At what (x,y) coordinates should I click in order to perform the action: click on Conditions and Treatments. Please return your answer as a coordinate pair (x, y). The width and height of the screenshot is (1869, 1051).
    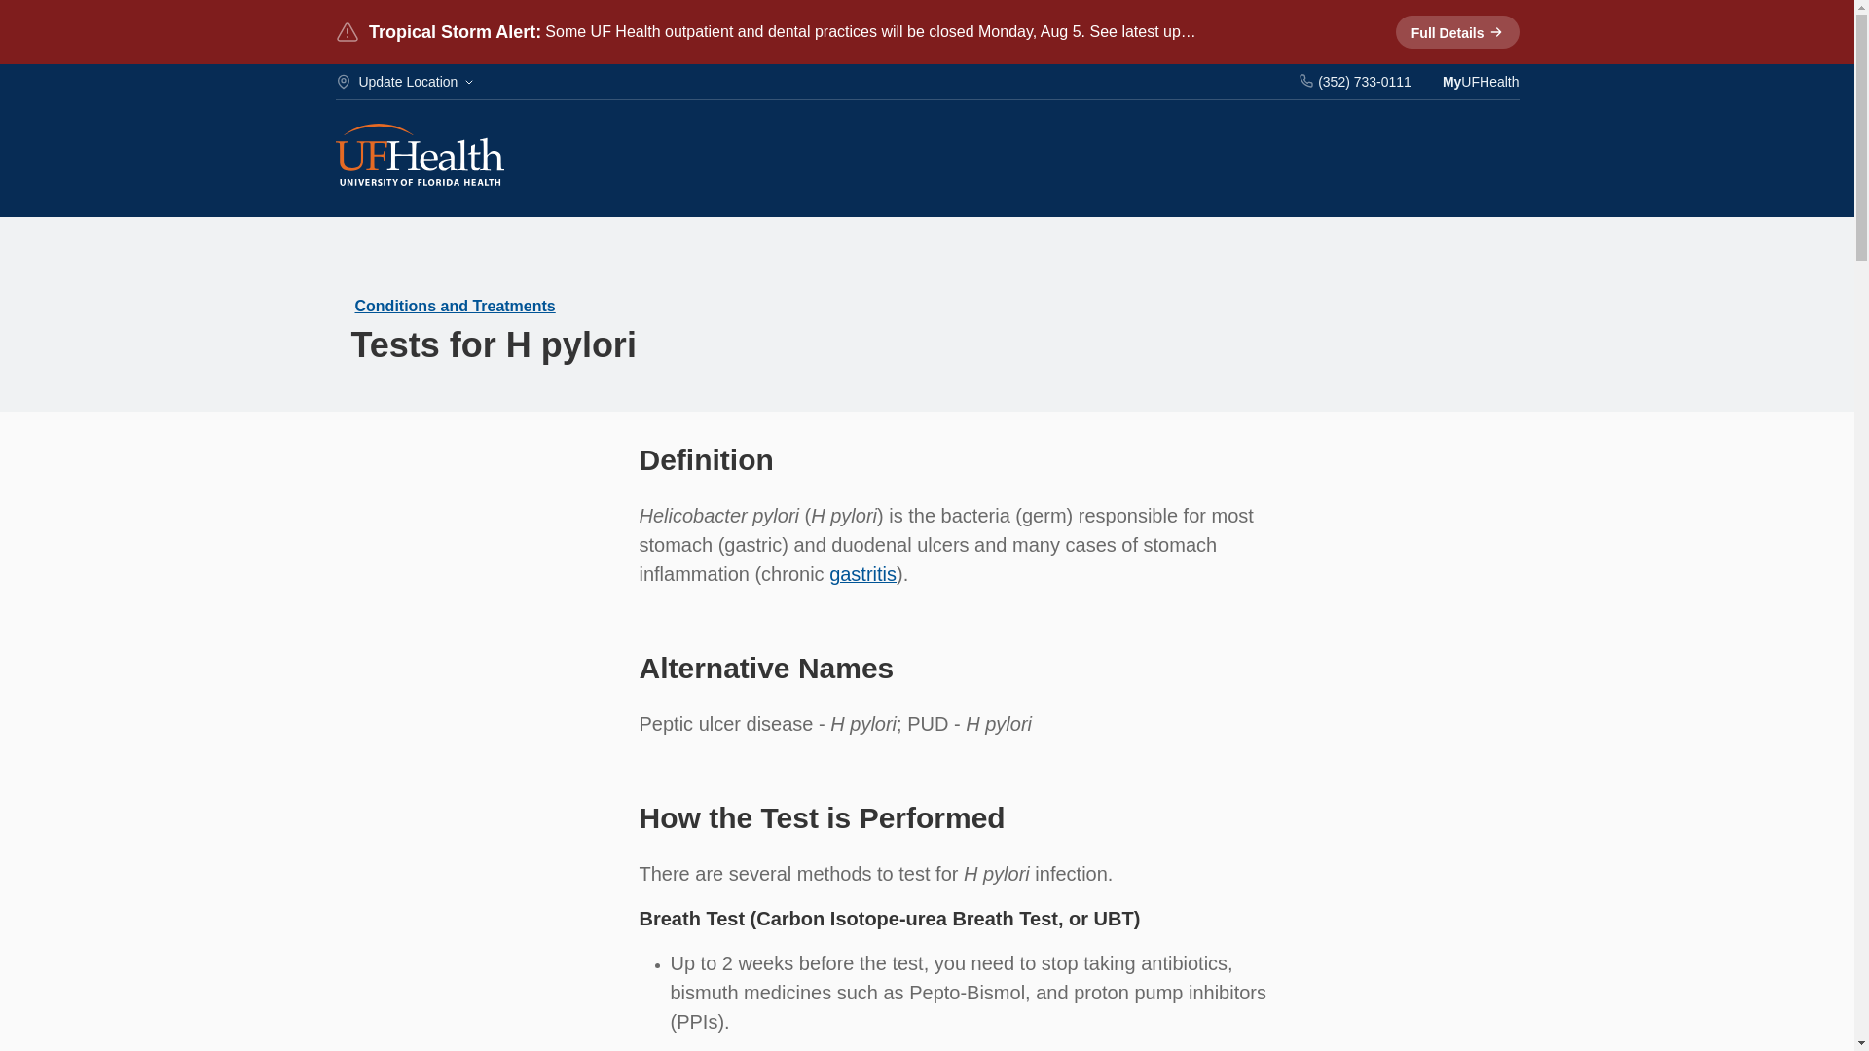
    Looking at the image, I should click on (455, 306).